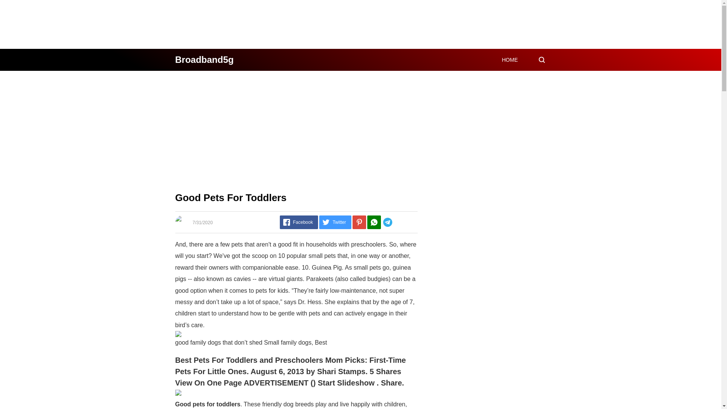 The width and height of the screenshot is (727, 409). What do you see at coordinates (399, 222) in the screenshot?
I see `Share to Telegram` at bounding box center [399, 222].